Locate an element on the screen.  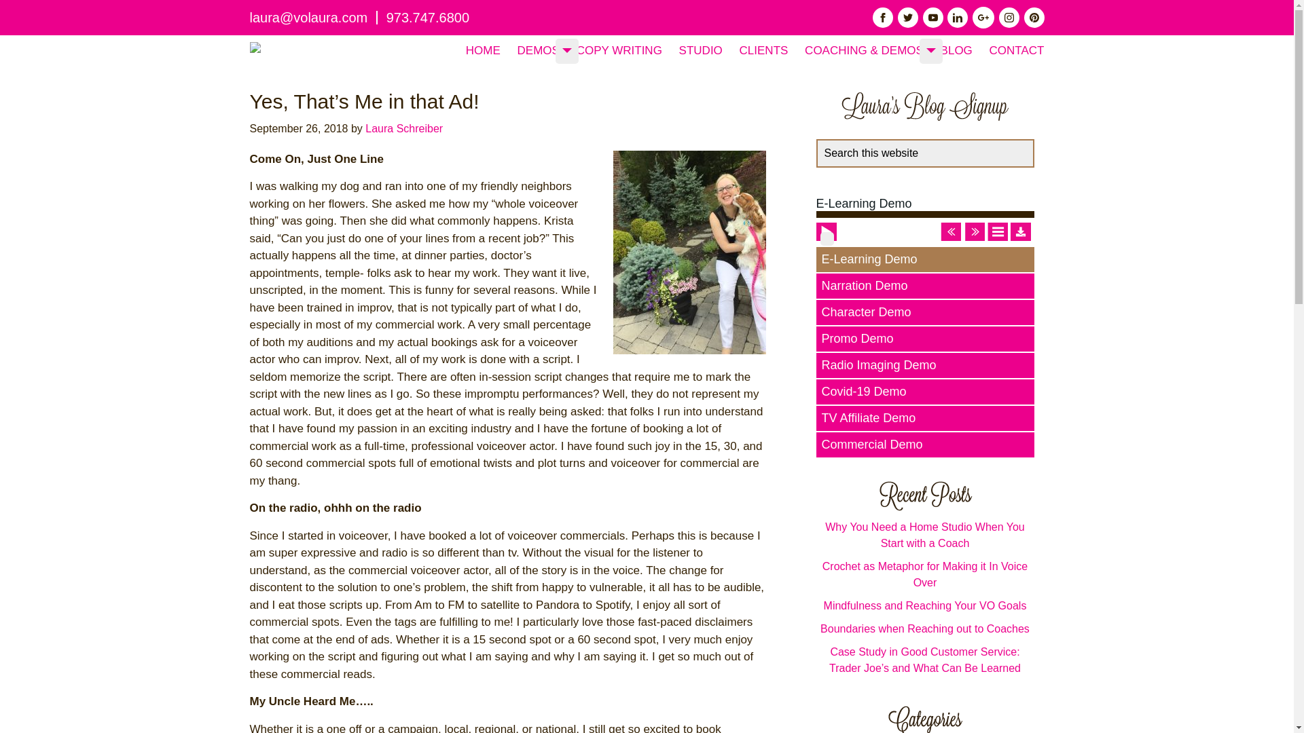
Youtube is located at coordinates (933, 18).